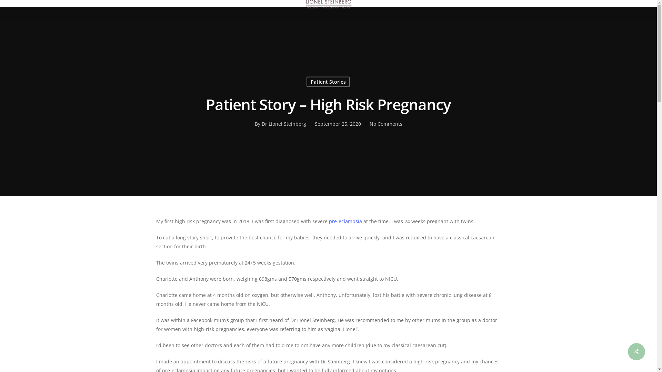 This screenshot has height=372, width=662. I want to click on Dr Lionel Steinberg, so click(283, 124).